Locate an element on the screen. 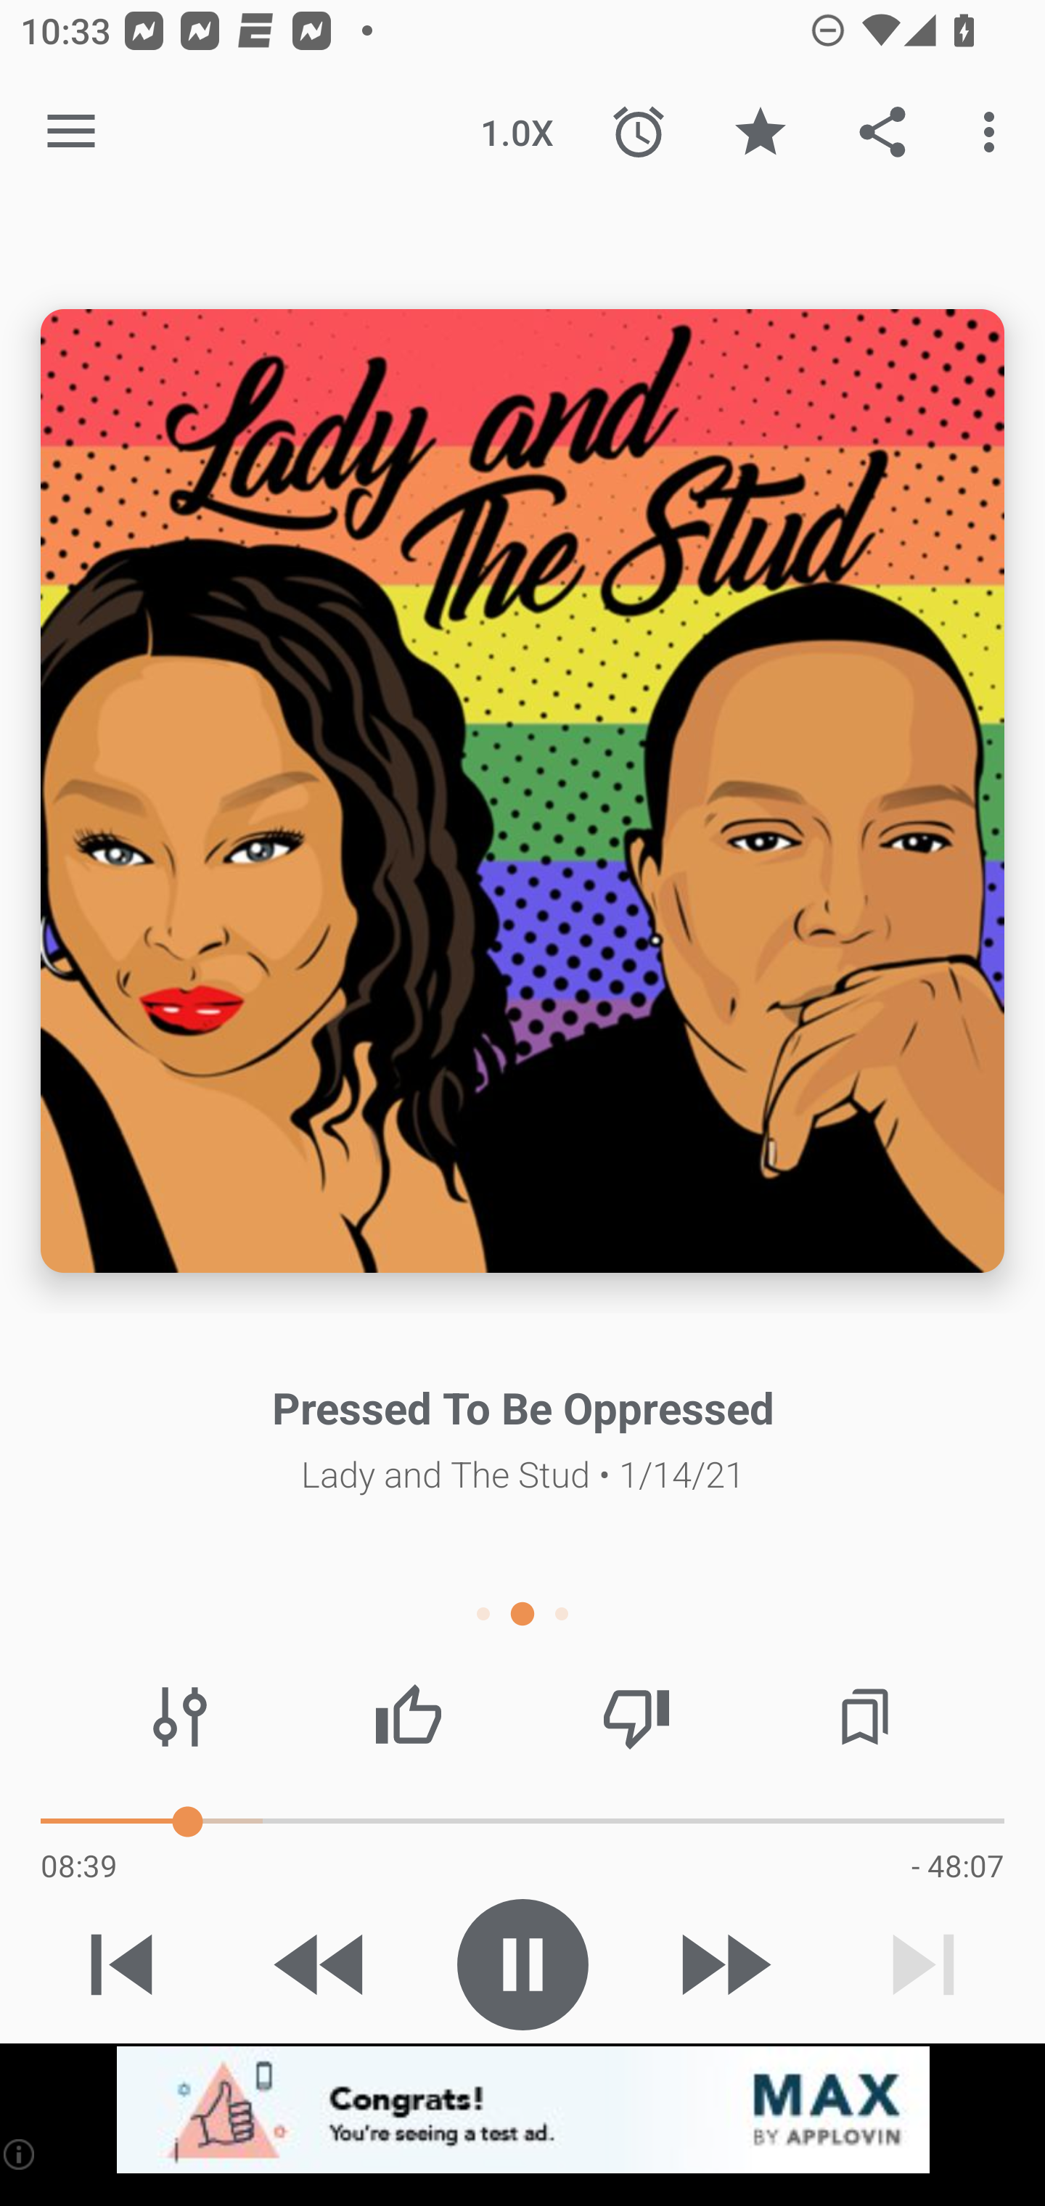 This screenshot has height=2206, width=1045. Open navigation sidebar is located at coordinates (71, 132).